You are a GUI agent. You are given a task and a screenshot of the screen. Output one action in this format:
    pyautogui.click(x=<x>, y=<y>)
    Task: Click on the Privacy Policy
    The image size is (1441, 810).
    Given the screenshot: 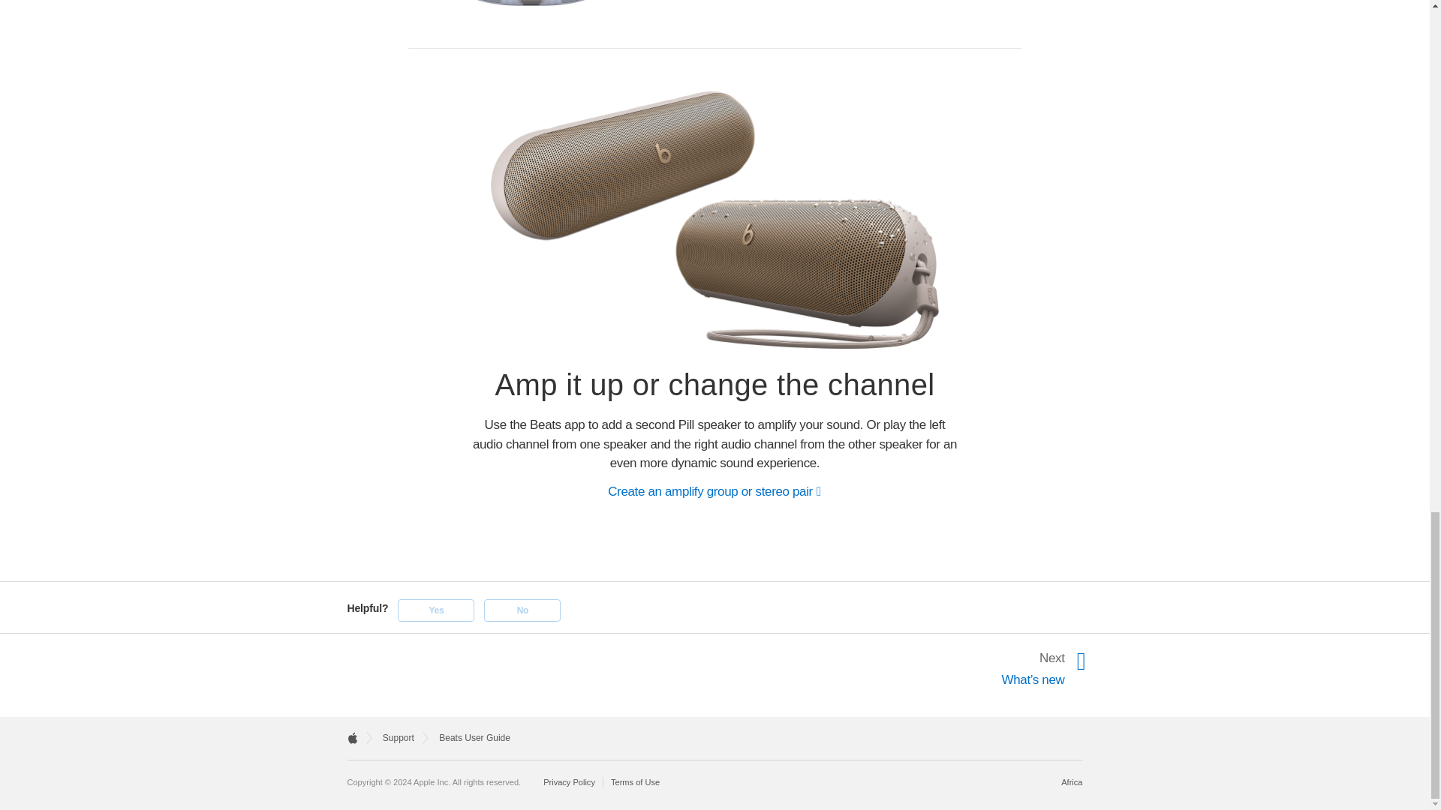 What is the action you would take?
    pyautogui.click(x=573, y=781)
    